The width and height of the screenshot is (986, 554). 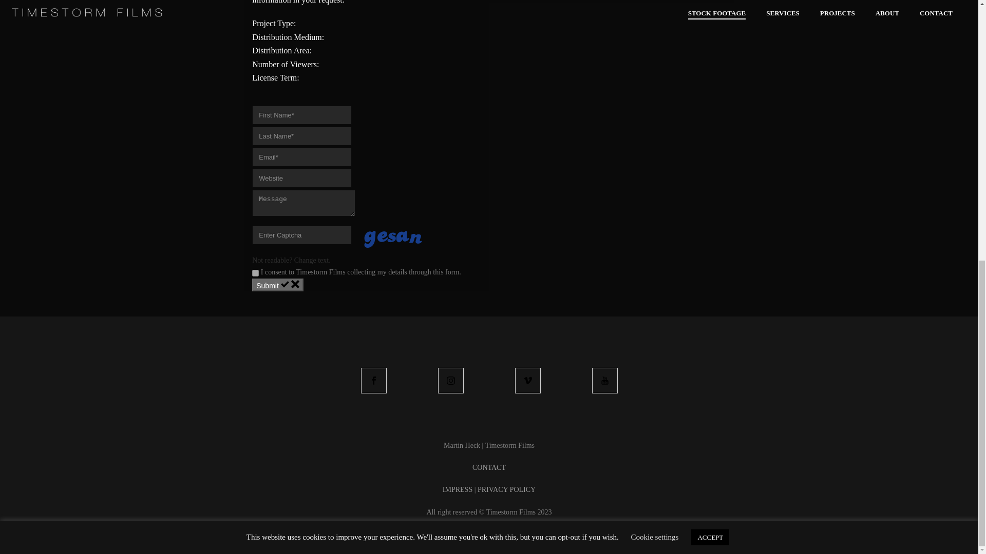 What do you see at coordinates (373, 381) in the screenshot?
I see ` facebook` at bounding box center [373, 381].